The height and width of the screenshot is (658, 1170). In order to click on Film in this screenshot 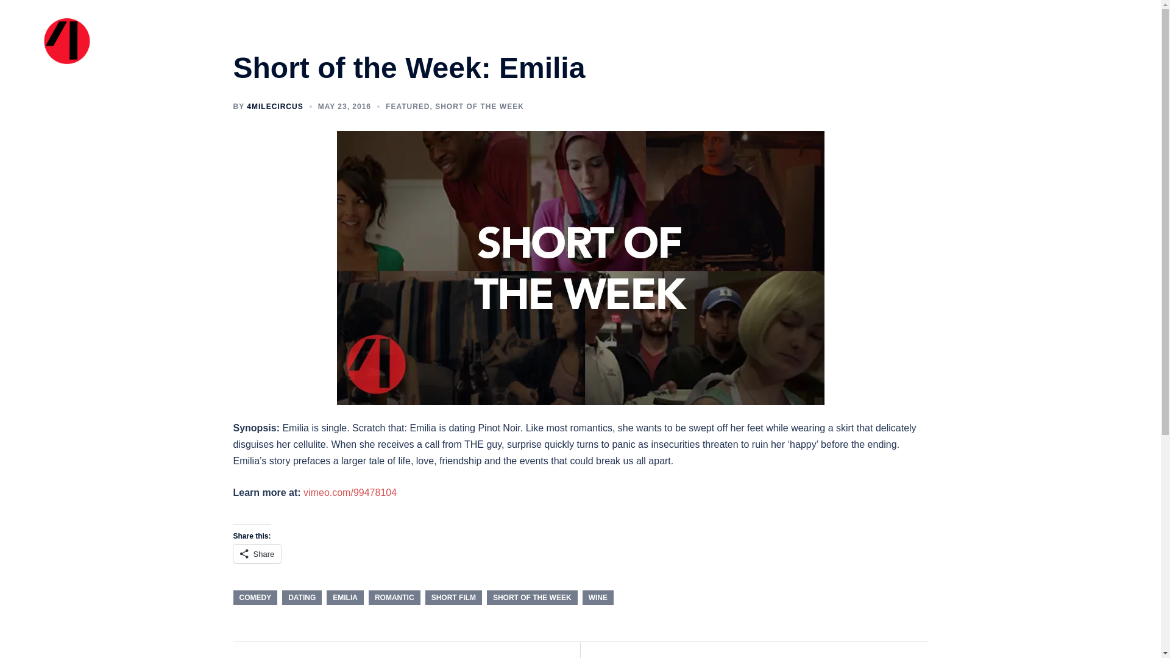, I will do `click(932, 43)`.